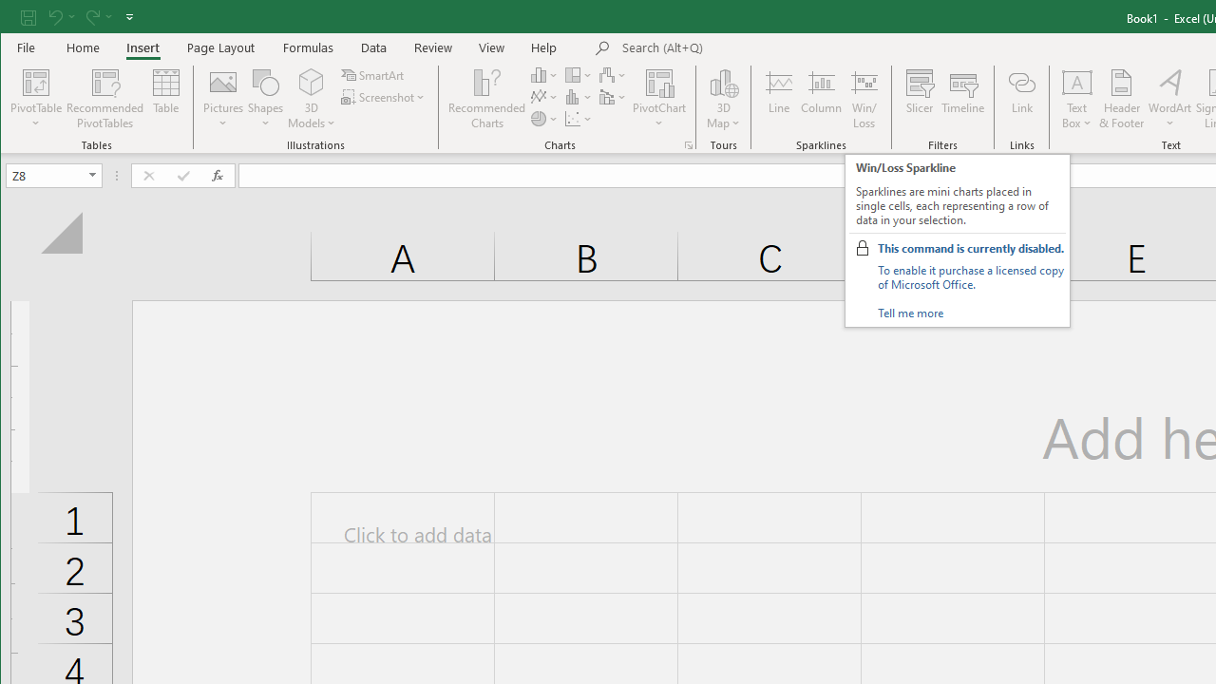 The image size is (1216, 684). What do you see at coordinates (374, 74) in the screenshot?
I see `SmartArt...` at bounding box center [374, 74].